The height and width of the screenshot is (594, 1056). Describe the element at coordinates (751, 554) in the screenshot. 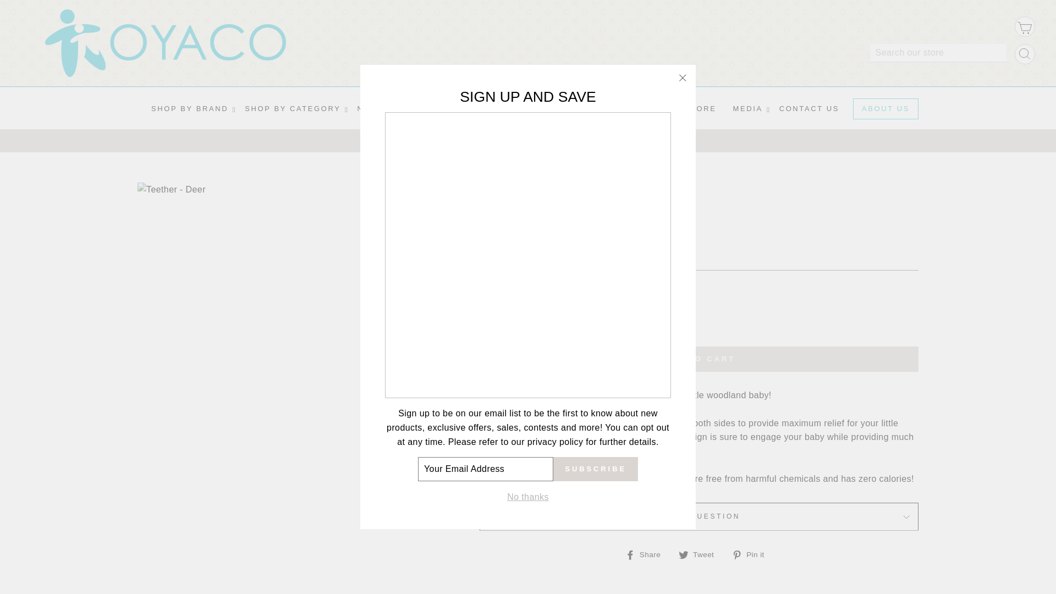

I see `Pin on Pinterest` at that location.